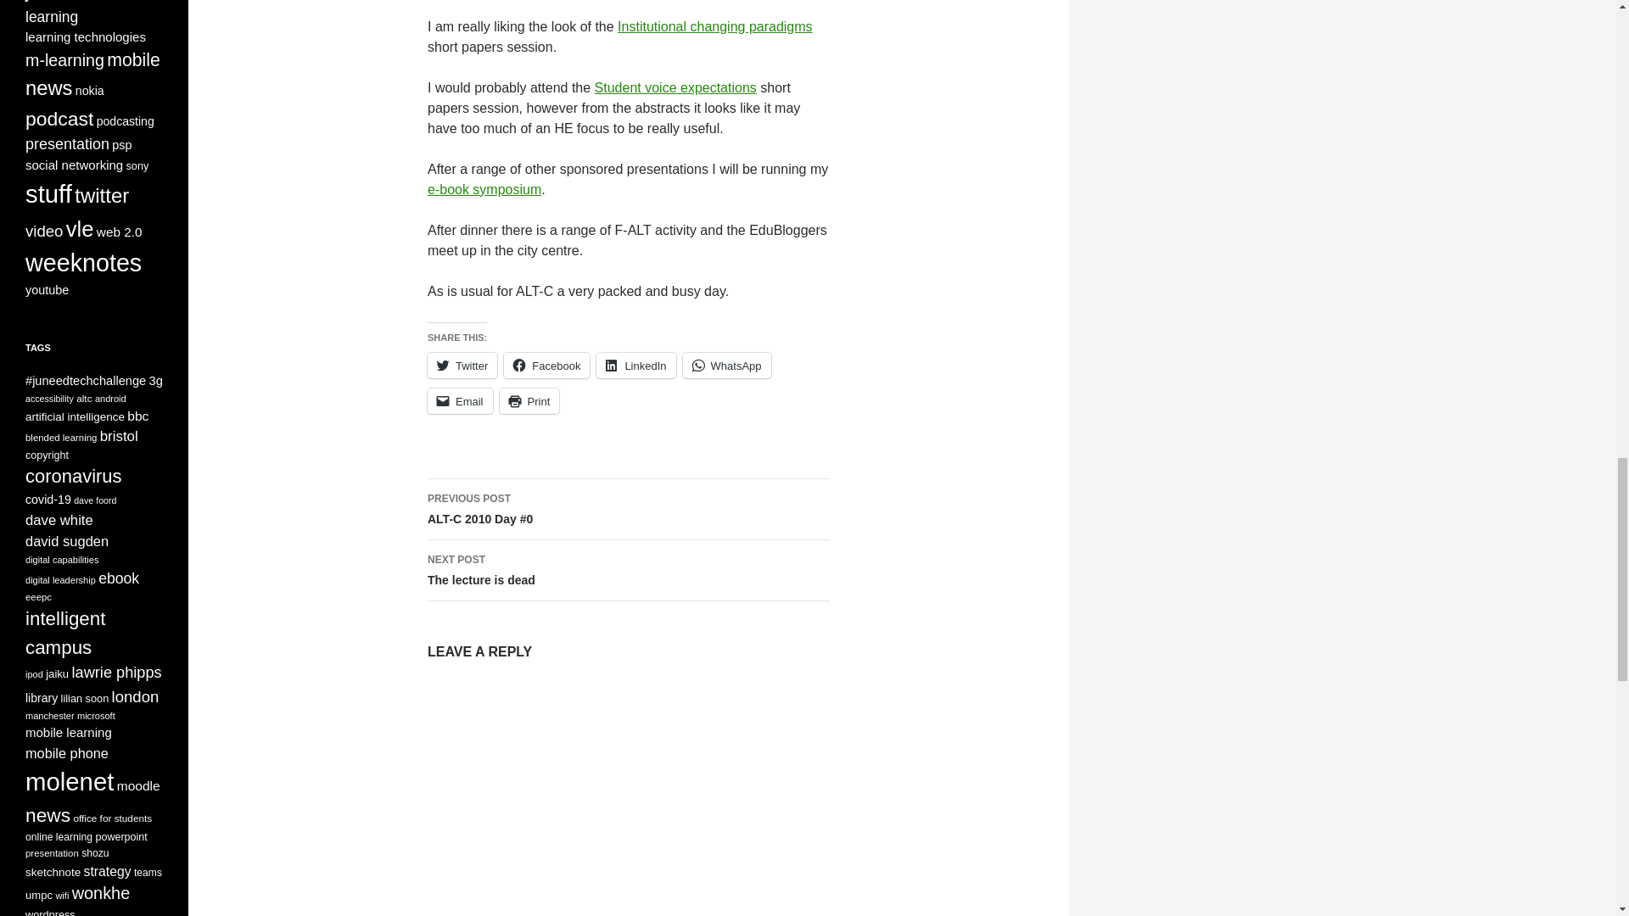 The height and width of the screenshot is (916, 1629). Describe the element at coordinates (529, 400) in the screenshot. I see `Click to print` at that location.